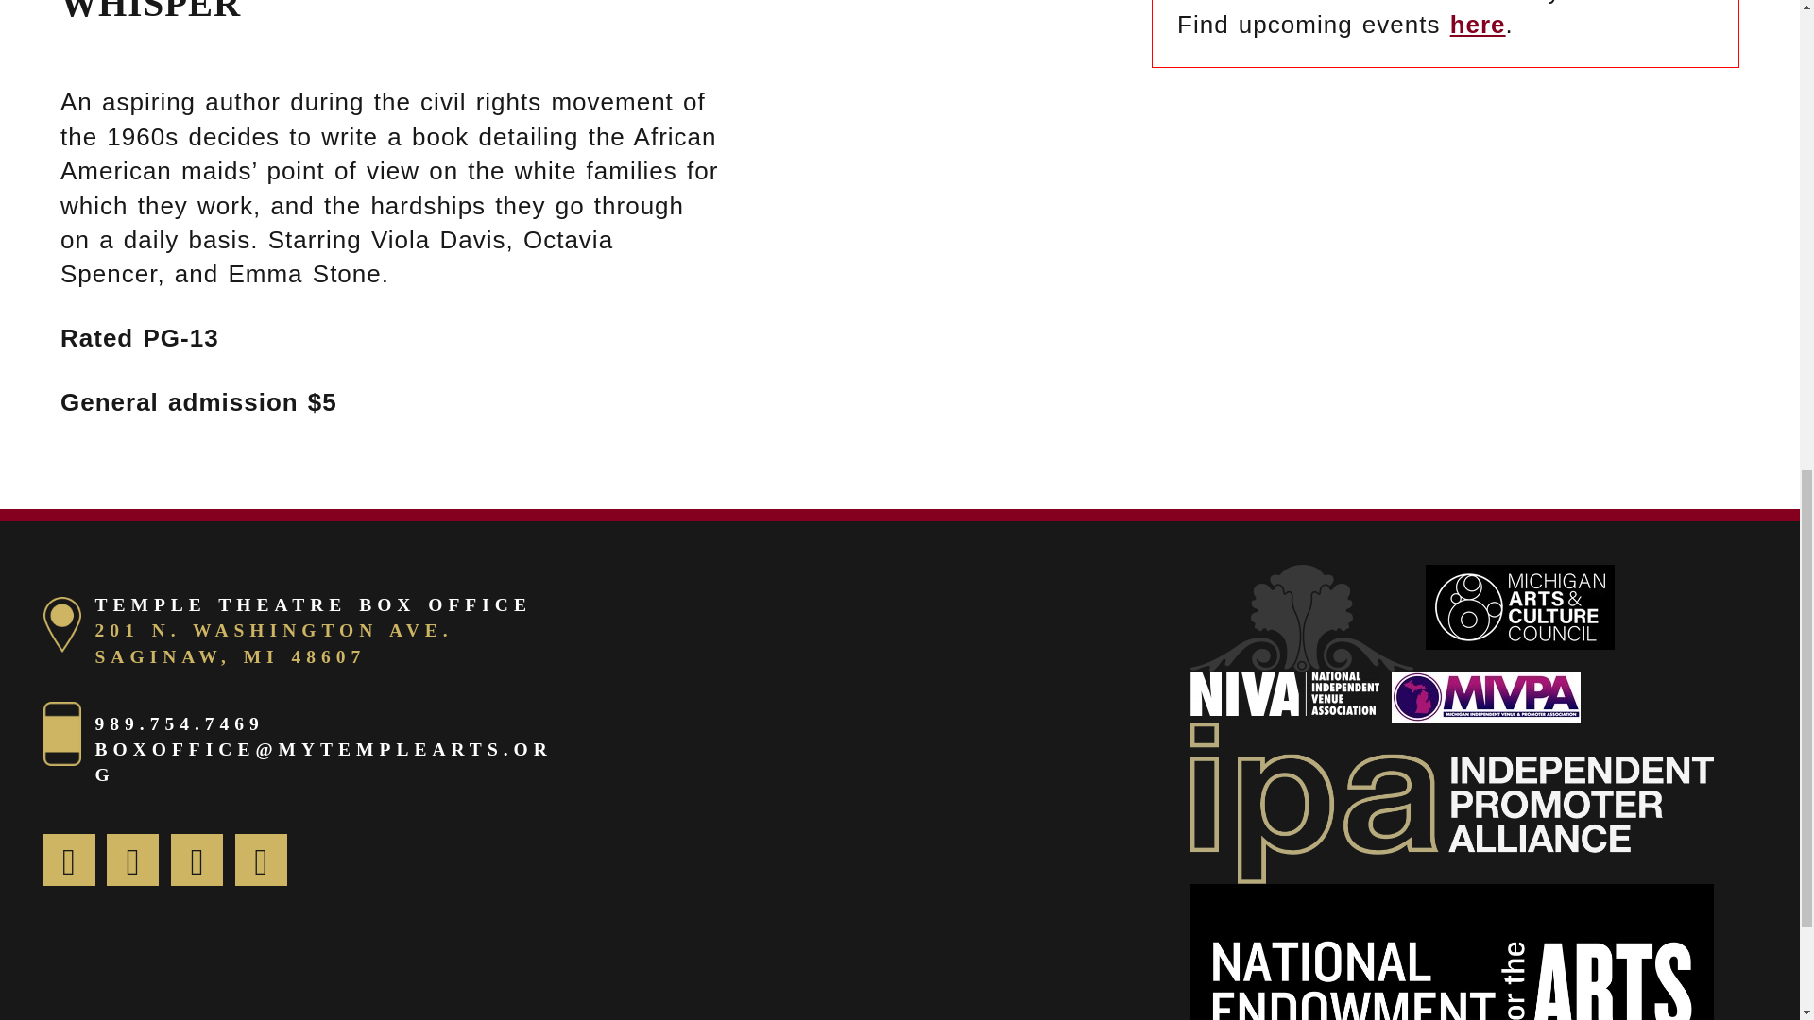 This screenshot has height=1020, width=1814. I want to click on here, so click(1478, 25).